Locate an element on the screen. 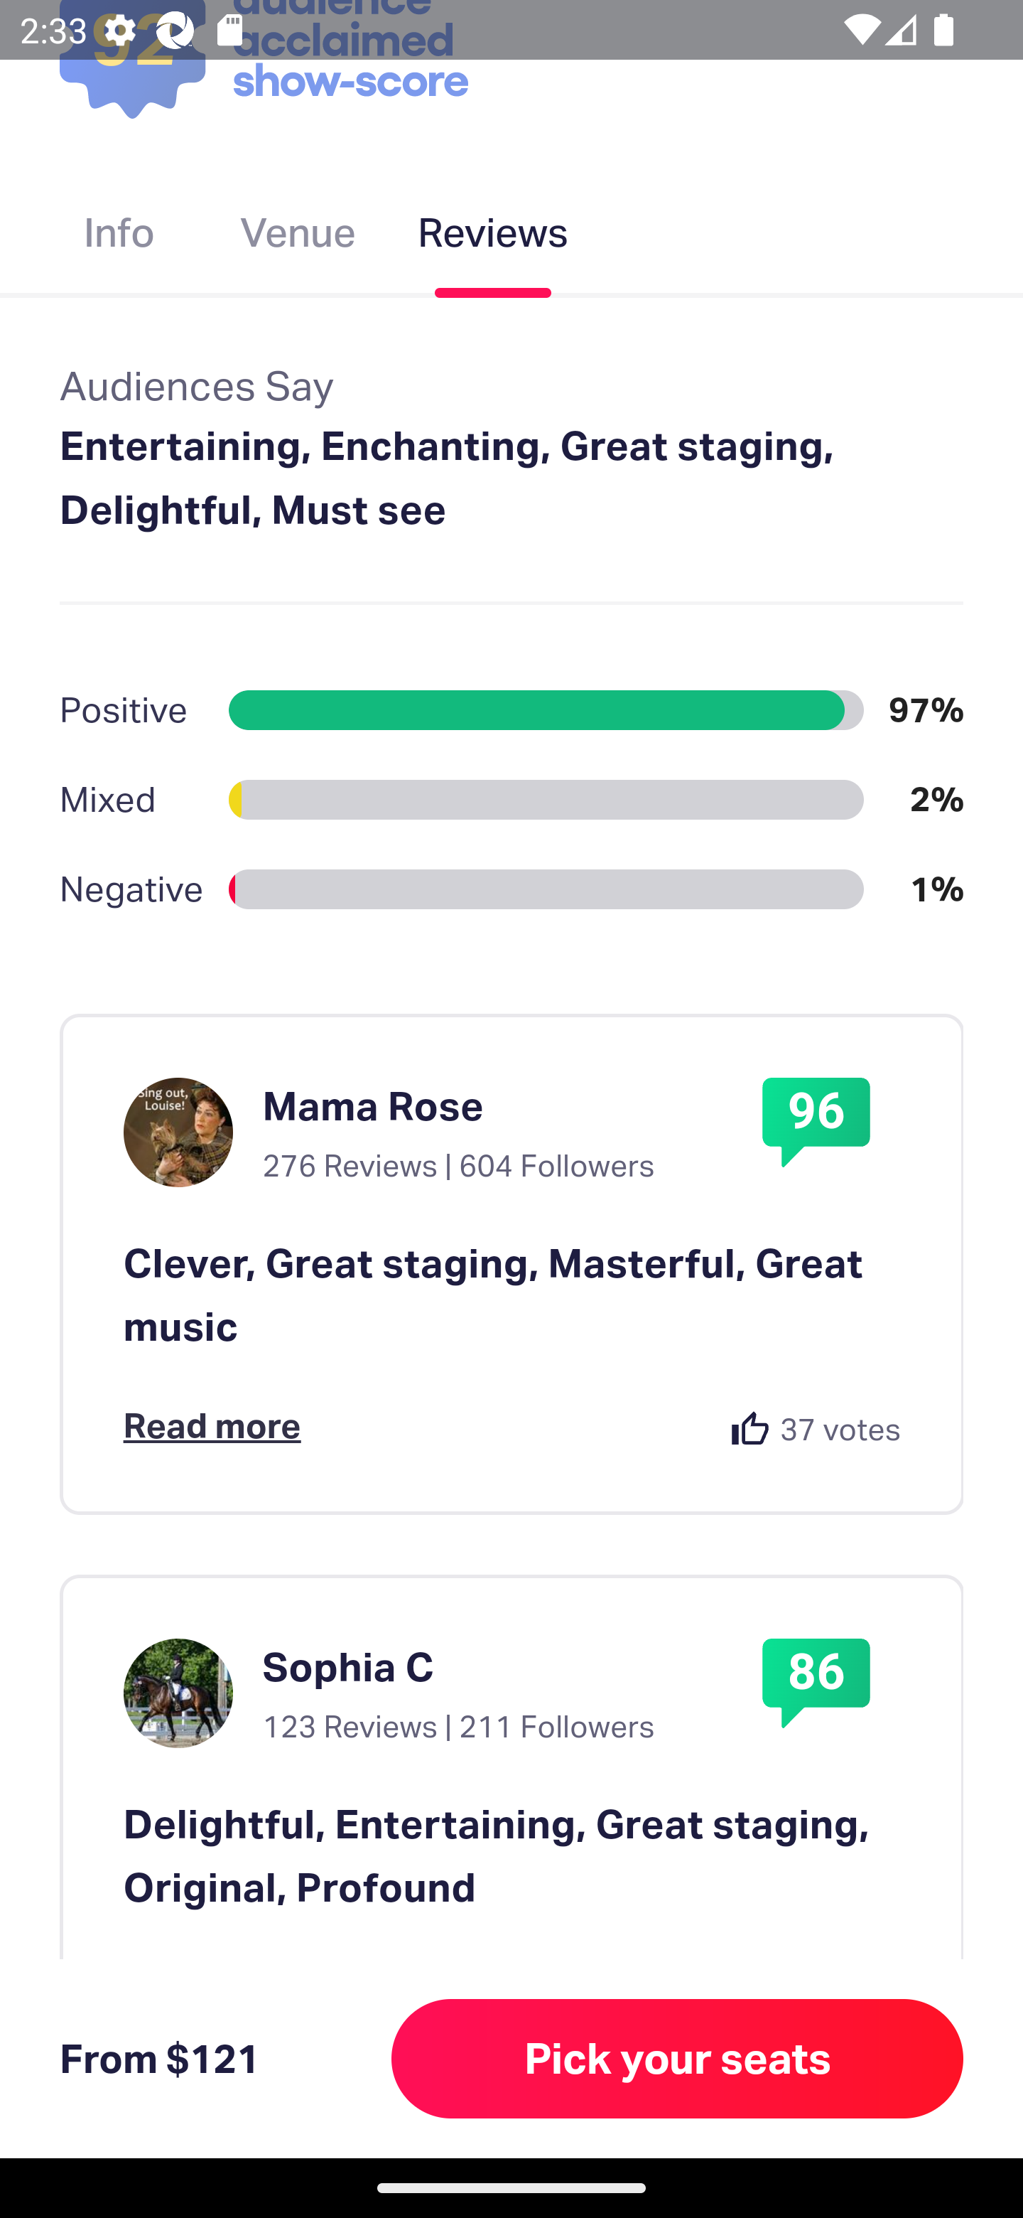  Venue is located at coordinates (298, 237).